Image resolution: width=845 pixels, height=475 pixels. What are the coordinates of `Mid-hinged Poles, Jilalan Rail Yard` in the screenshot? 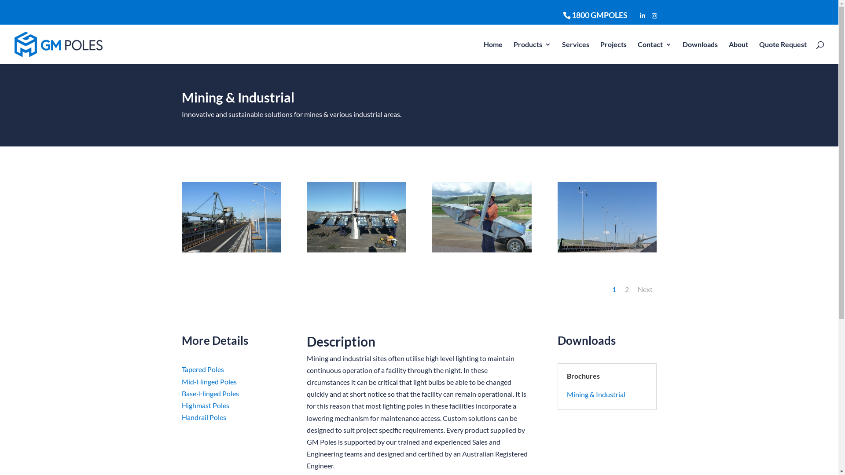 It's located at (607, 250).